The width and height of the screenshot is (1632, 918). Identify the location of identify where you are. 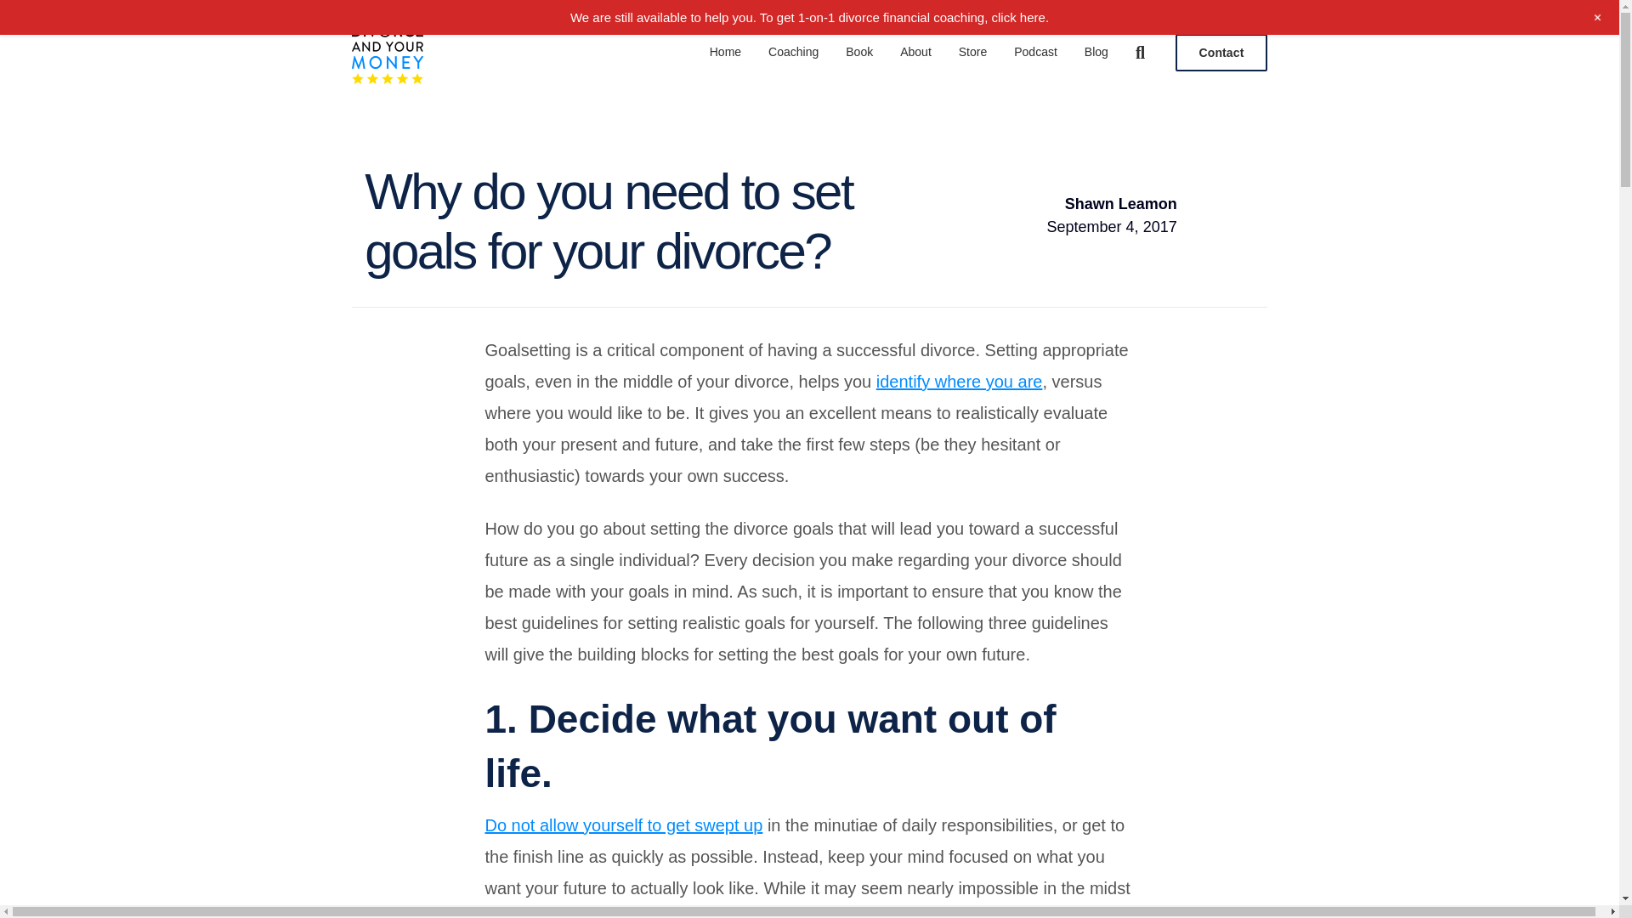
(959, 382).